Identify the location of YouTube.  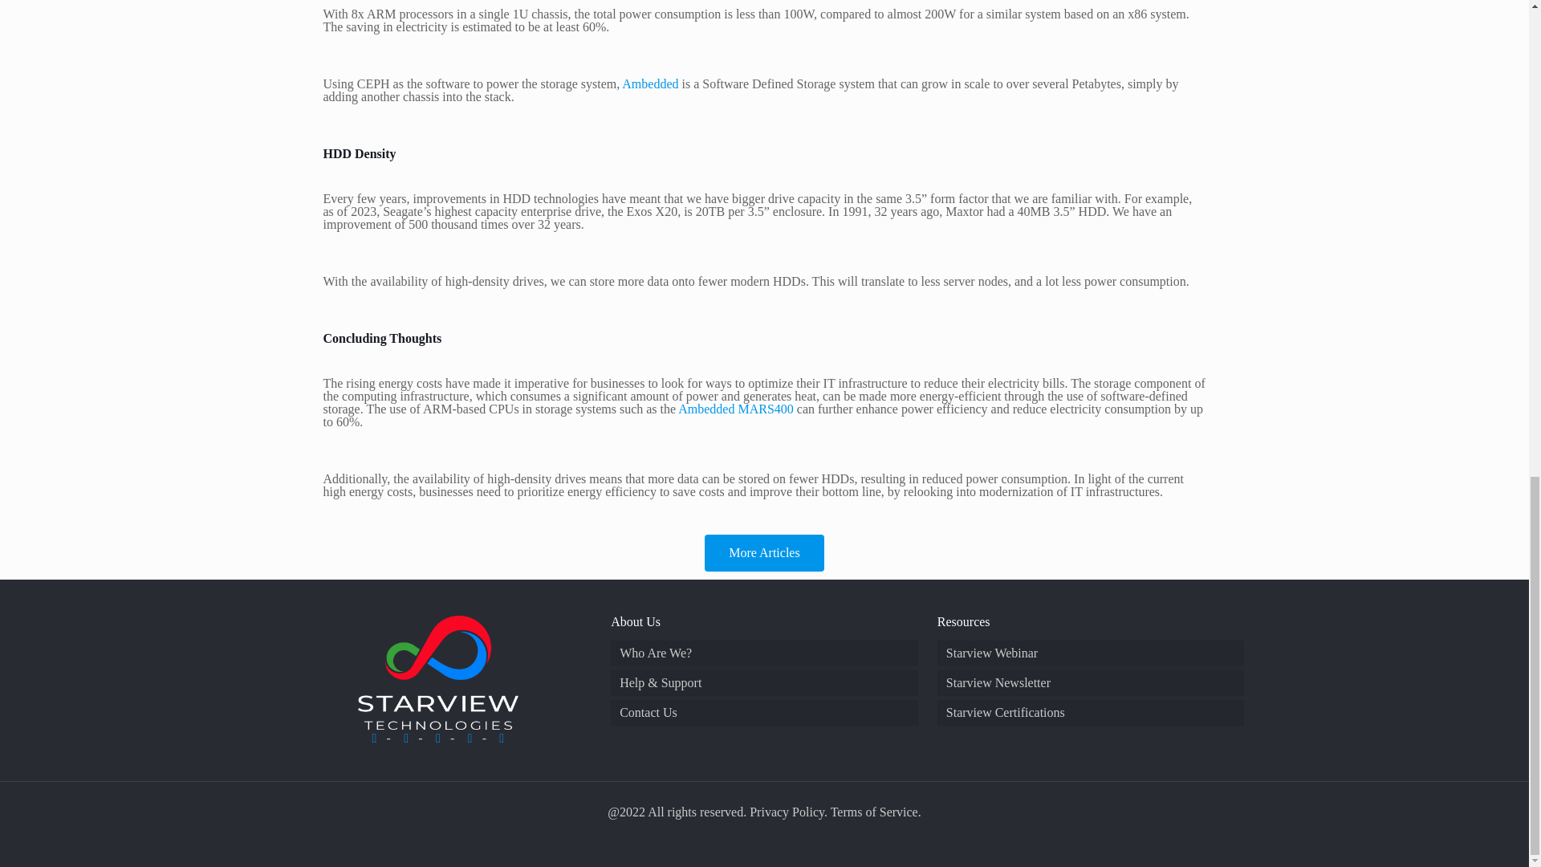
(438, 738).